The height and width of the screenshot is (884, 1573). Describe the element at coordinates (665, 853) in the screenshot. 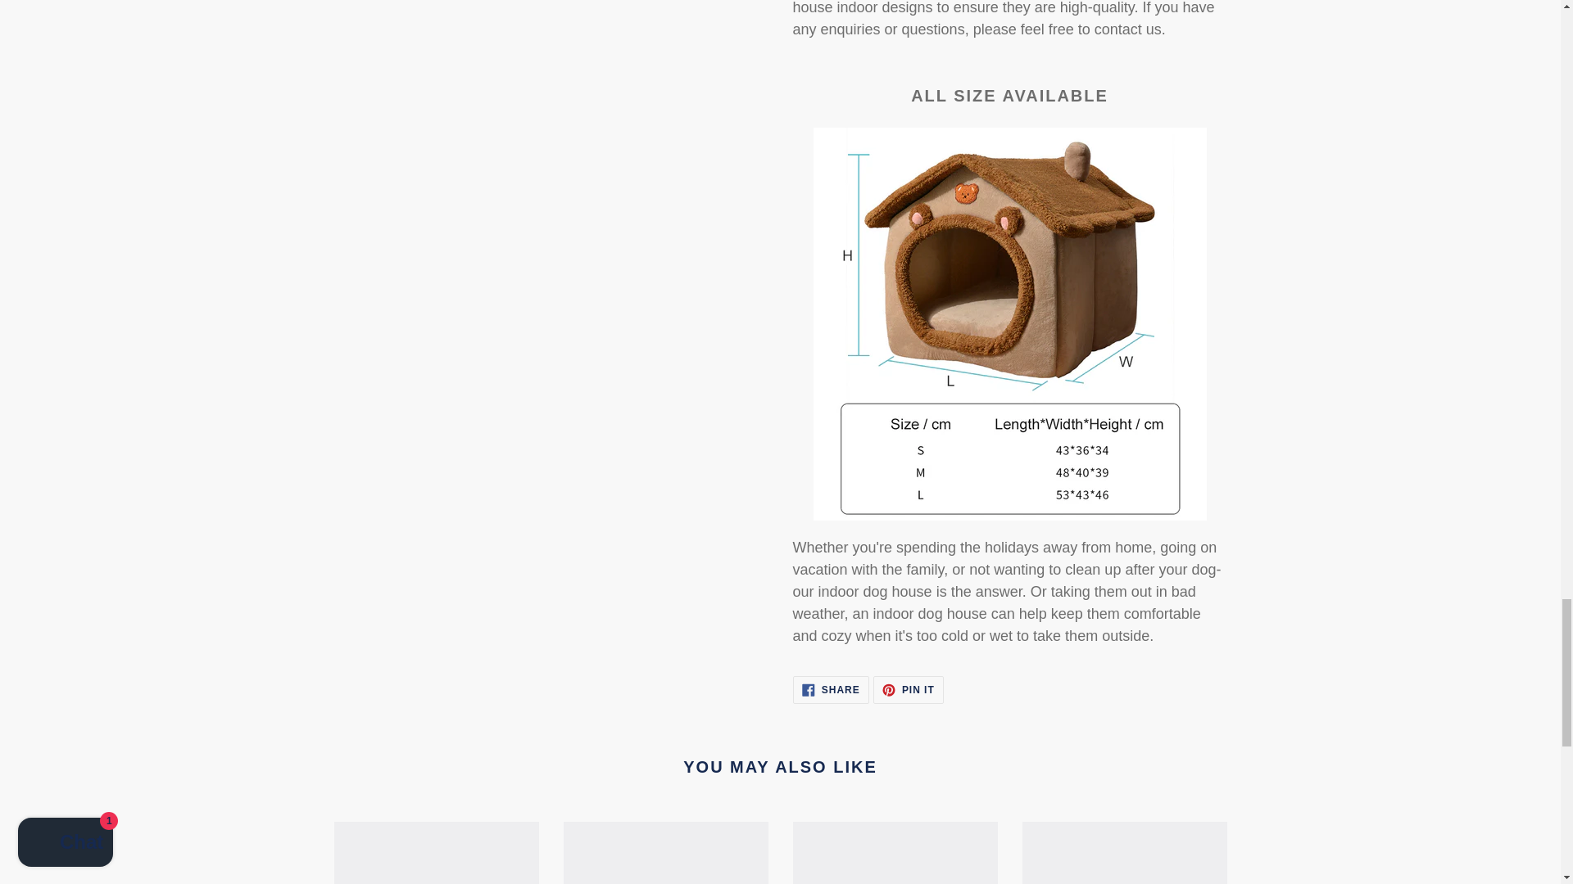

I see `TableChamp Dining Room Bench Solid Wood Pine` at that location.